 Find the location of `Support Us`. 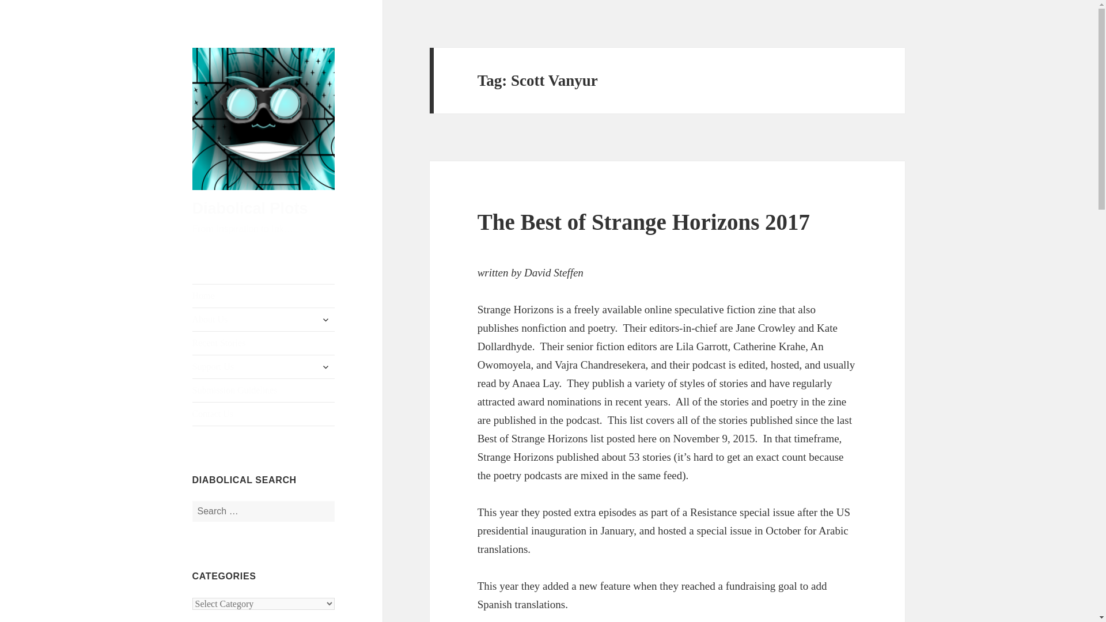

Support Us is located at coordinates (264, 366).